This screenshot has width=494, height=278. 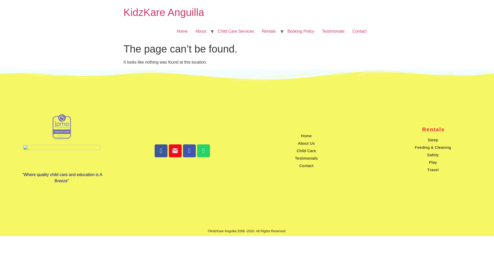 I want to click on About Us, so click(x=306, y=143).